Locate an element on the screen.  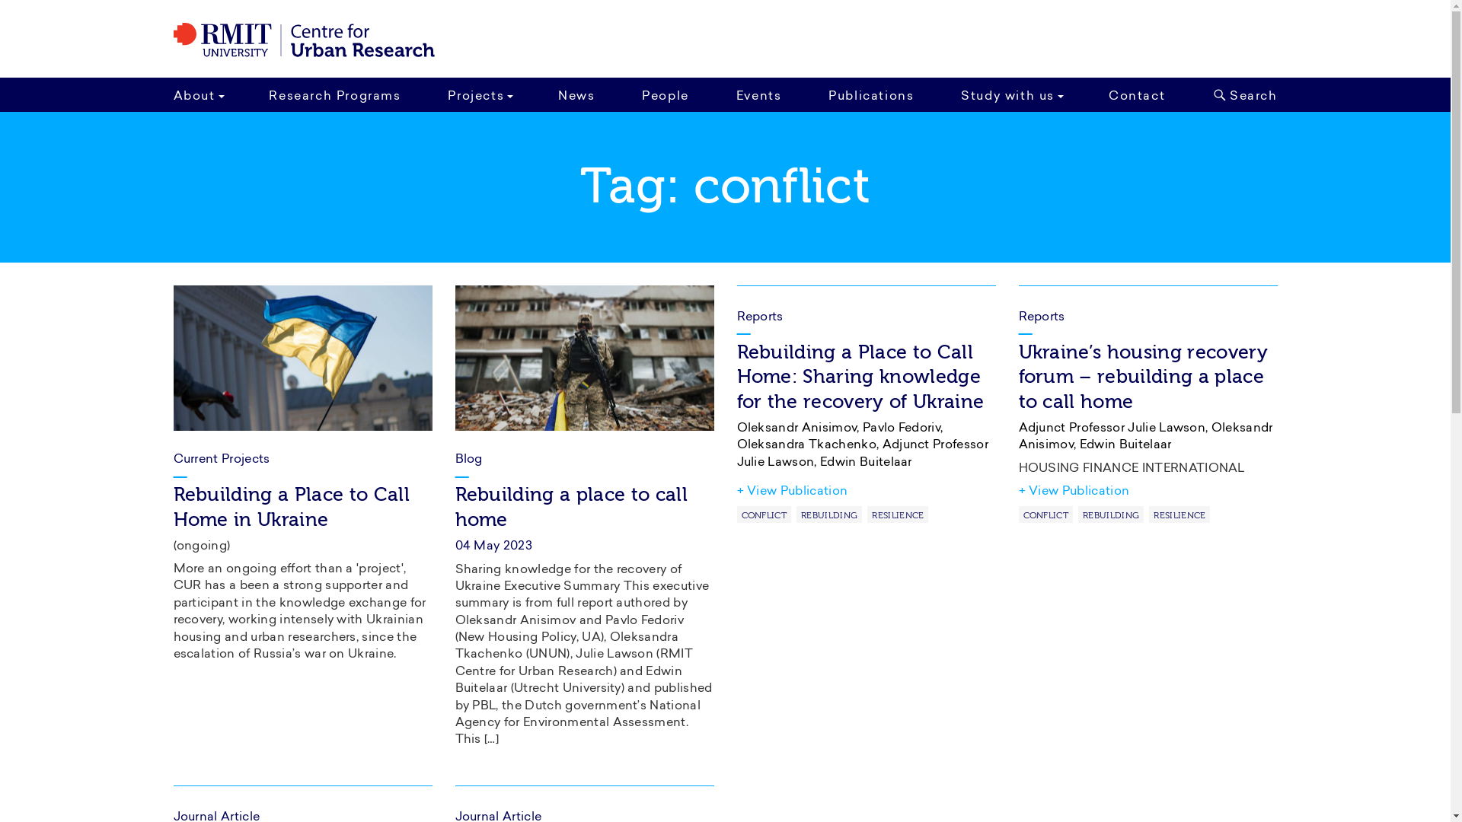
News is located at coordinates (576, 94).